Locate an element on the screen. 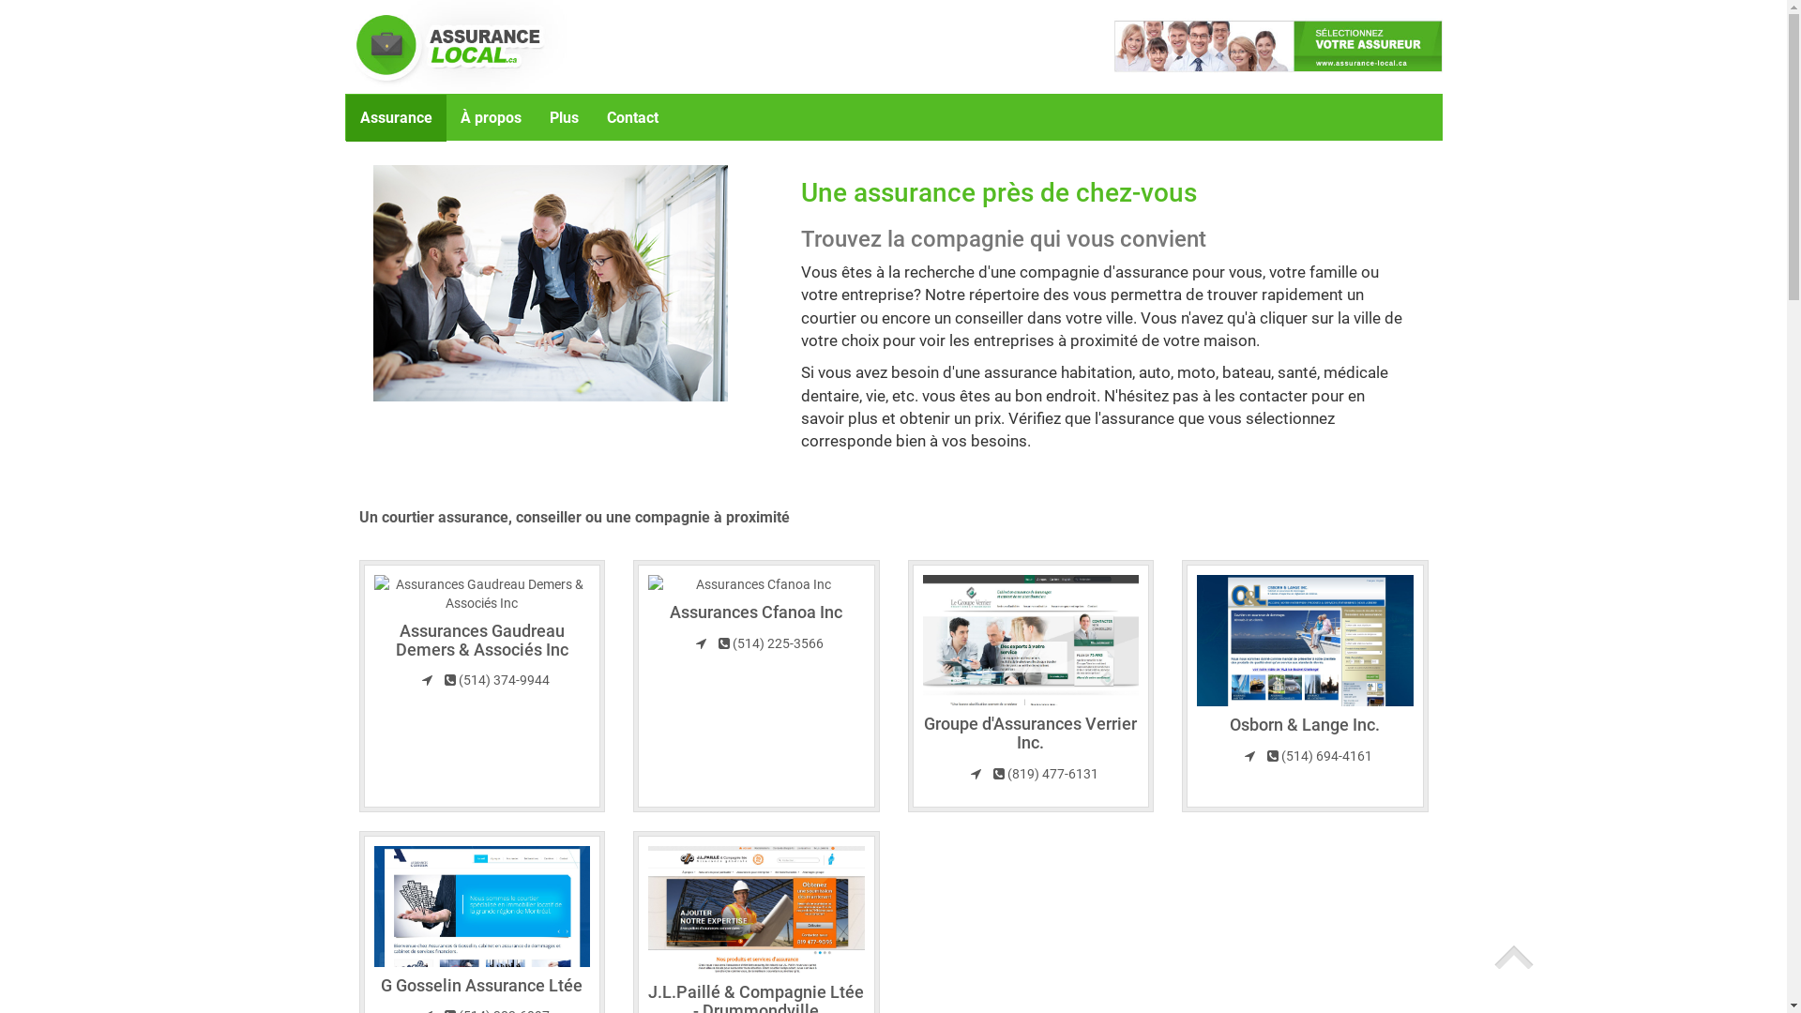 The height and width of the screenshot is (1013, 1801). Assurance Local is located at coordinates (567, 47).